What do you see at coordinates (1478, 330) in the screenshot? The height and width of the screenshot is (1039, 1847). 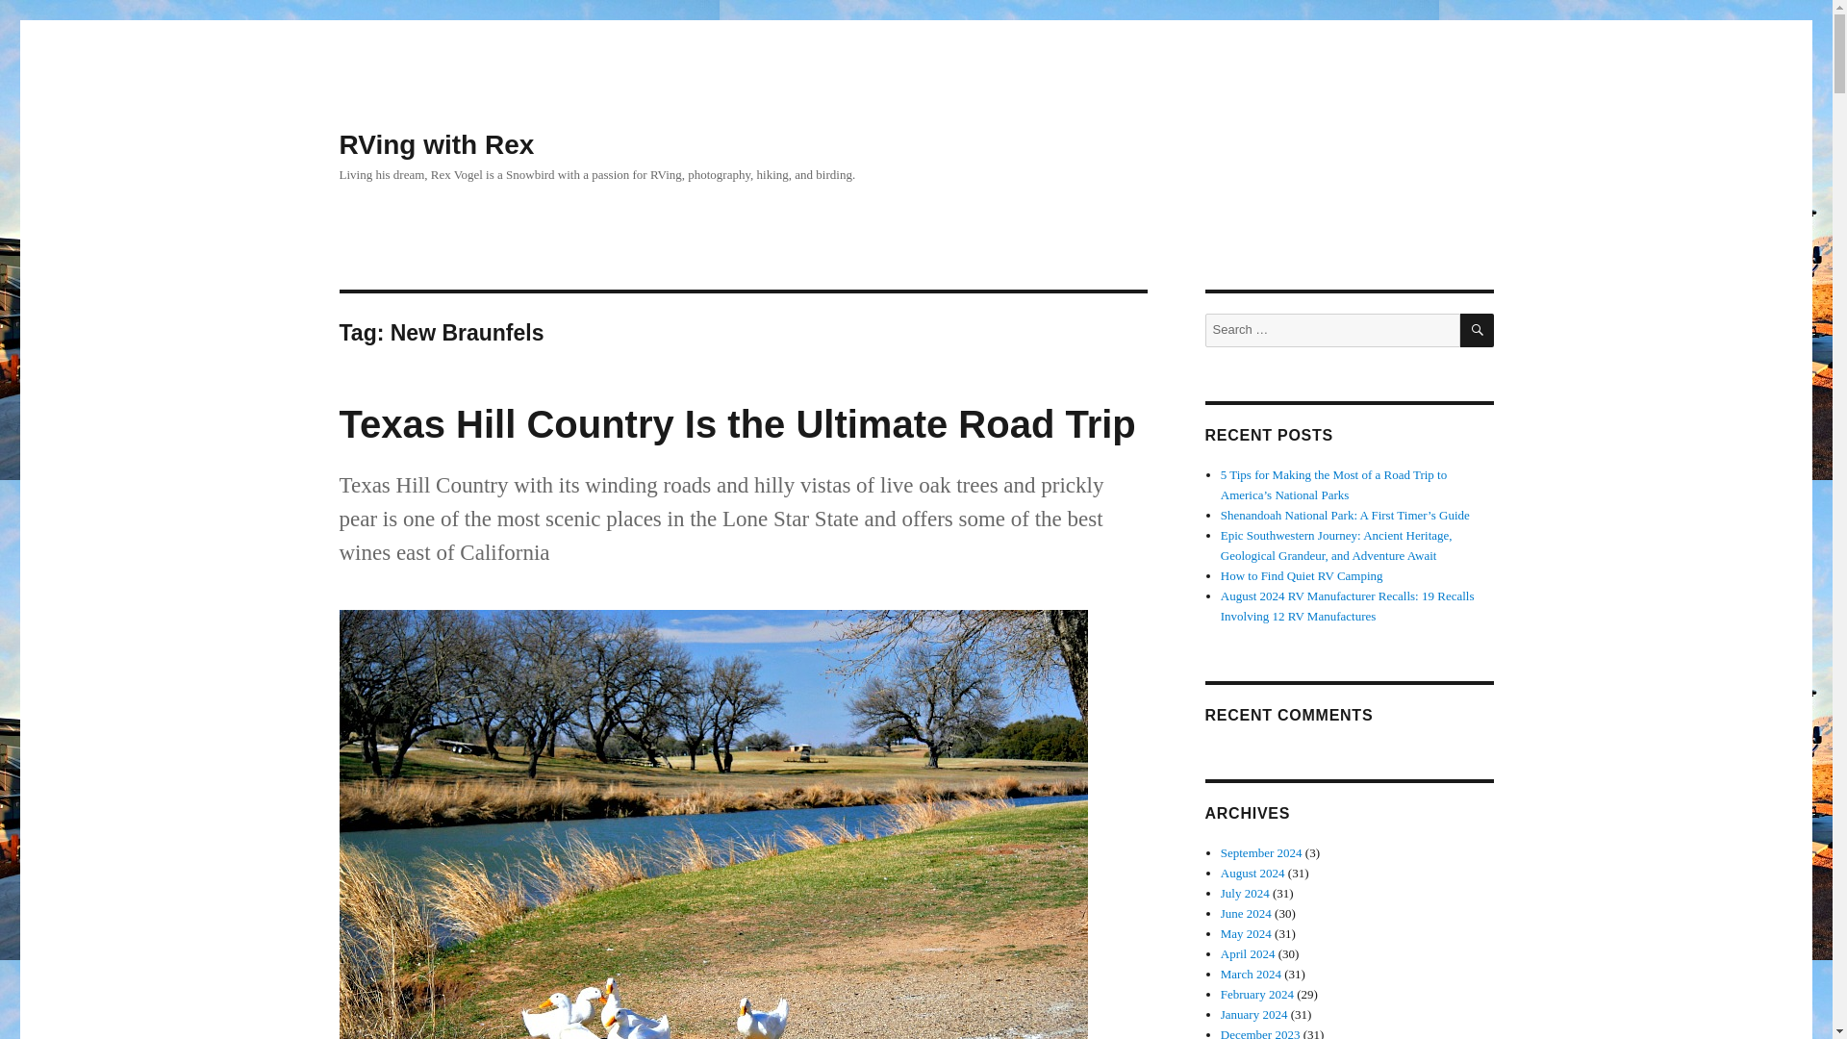 I see `SEARCH` at bounding box center [1478, 330].